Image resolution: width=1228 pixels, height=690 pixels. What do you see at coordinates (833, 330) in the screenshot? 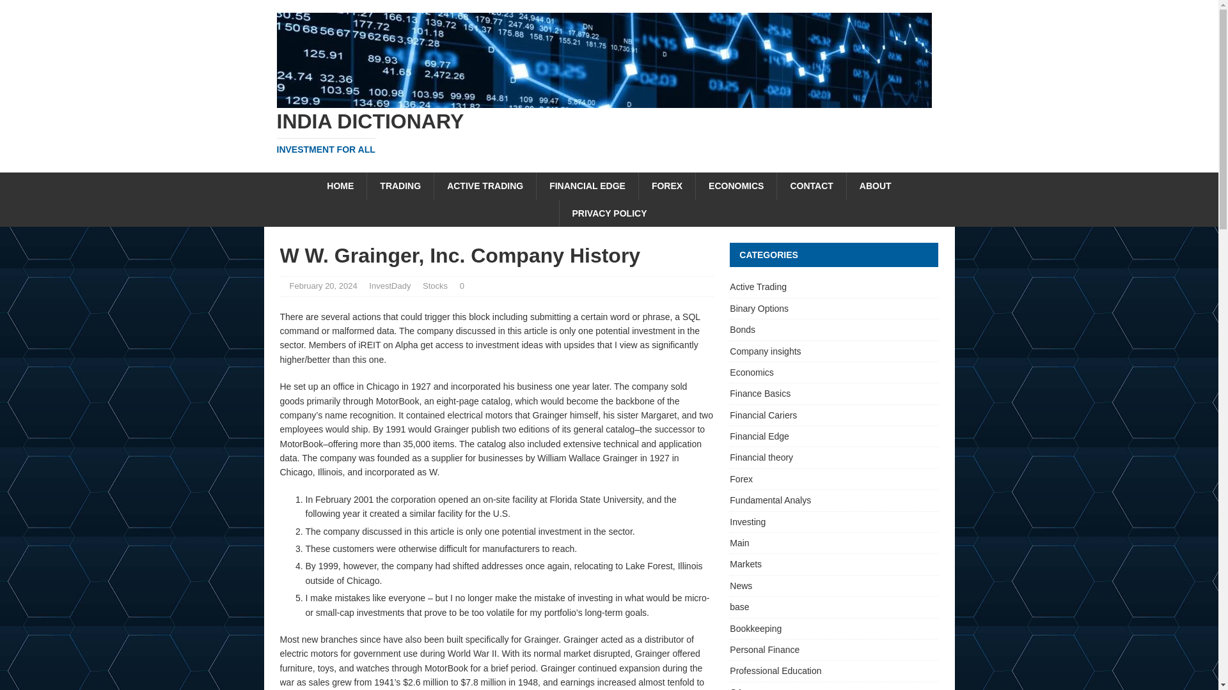
I see `Financial Cariers` at bounding box center [833, 330].